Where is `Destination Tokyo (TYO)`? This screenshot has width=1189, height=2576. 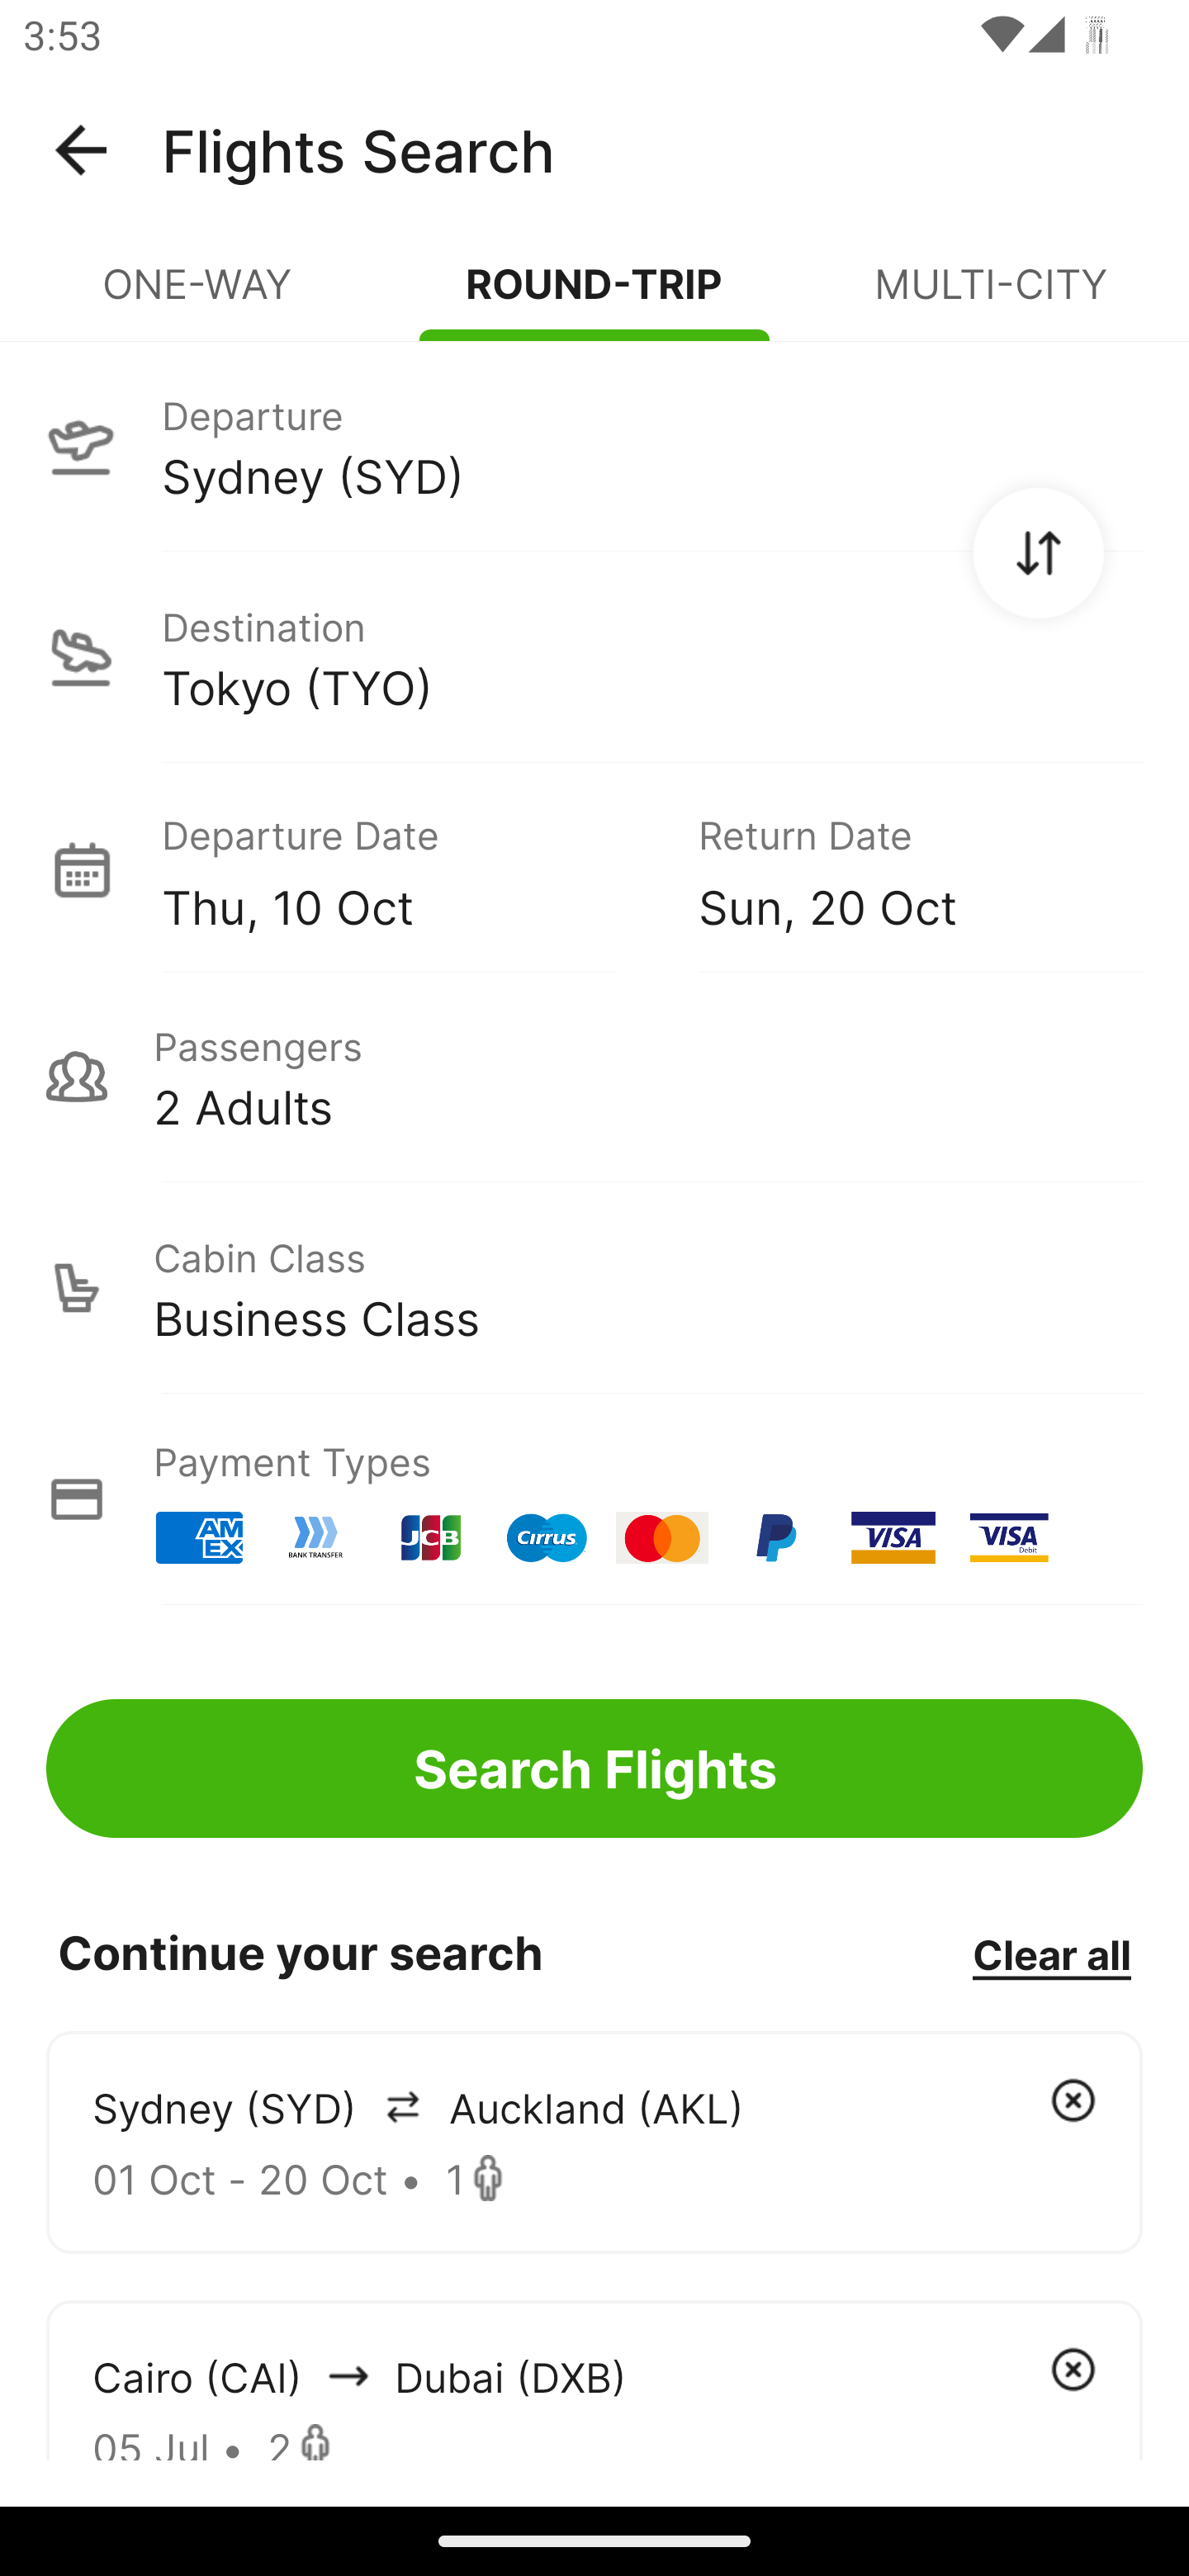 Destination Tokyo (TYO) is located at coordinates (594, 657).